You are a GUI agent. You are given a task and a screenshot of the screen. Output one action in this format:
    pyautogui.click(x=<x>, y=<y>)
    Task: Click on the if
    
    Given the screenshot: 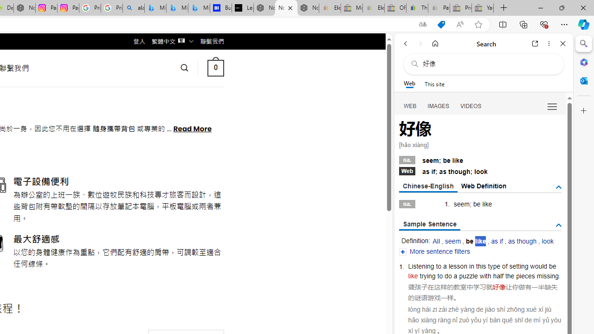 What is the action you would take?
    pyautogui.click(x=433, y=172)
    